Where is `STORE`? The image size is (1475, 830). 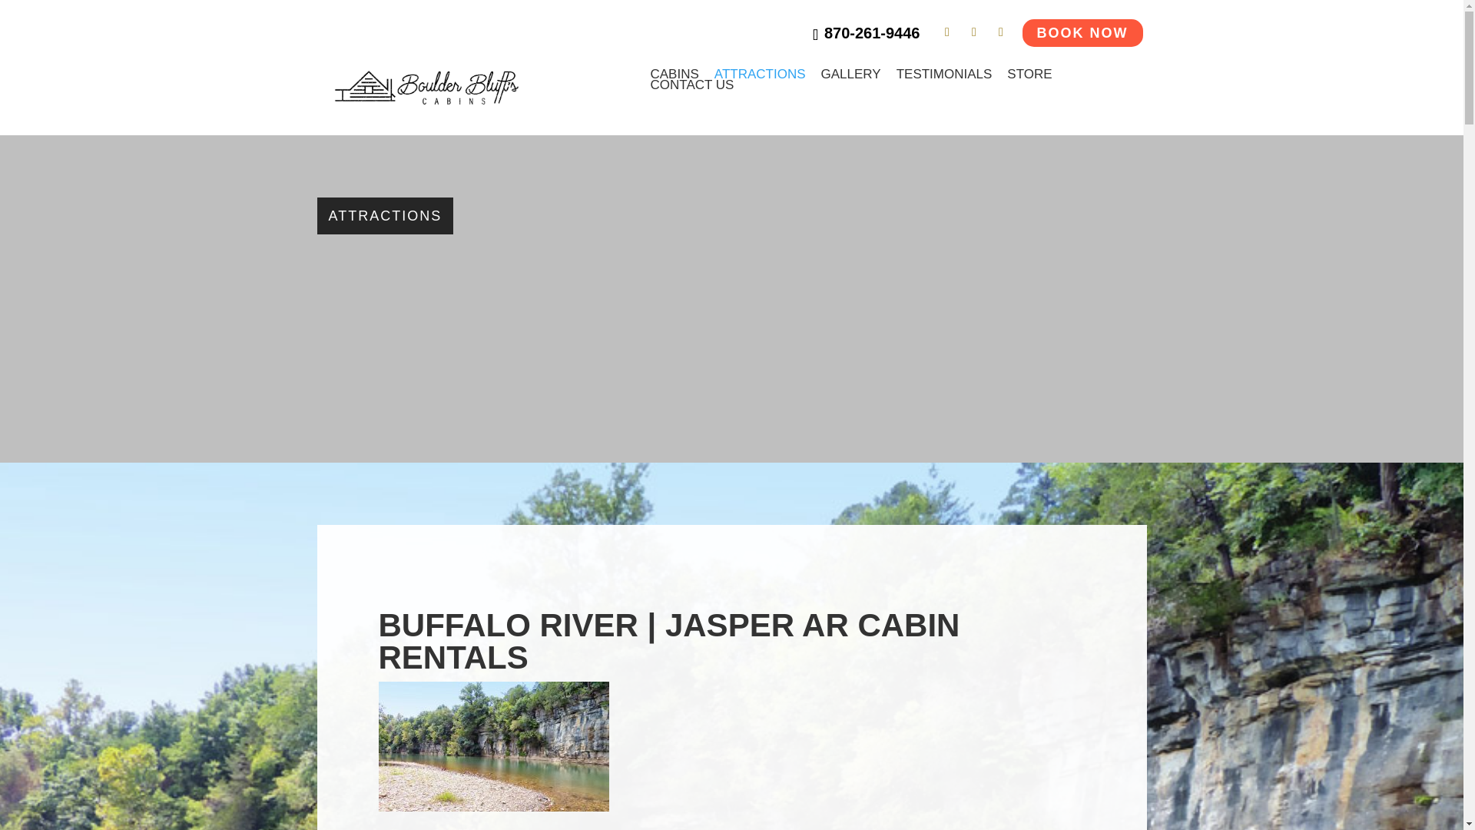 STORE is located at coordinates (1029, 74).